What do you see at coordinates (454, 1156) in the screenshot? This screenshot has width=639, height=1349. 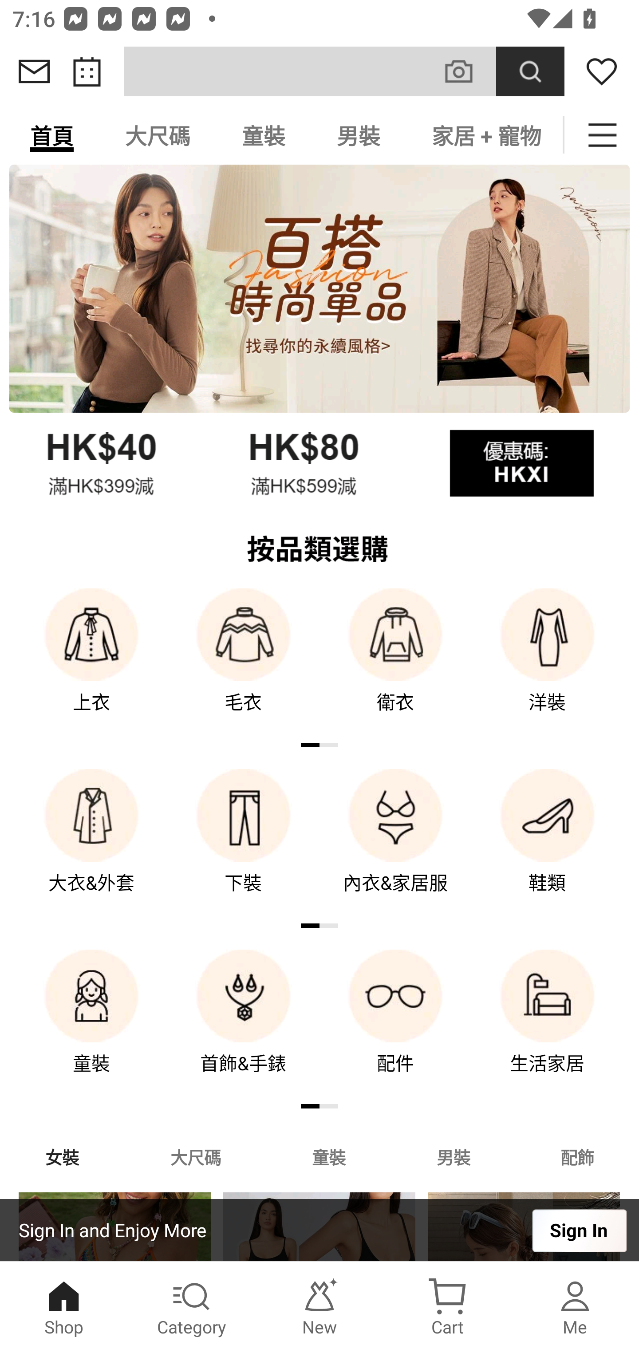 I see `男裝` at bounding box center [454, 1156].